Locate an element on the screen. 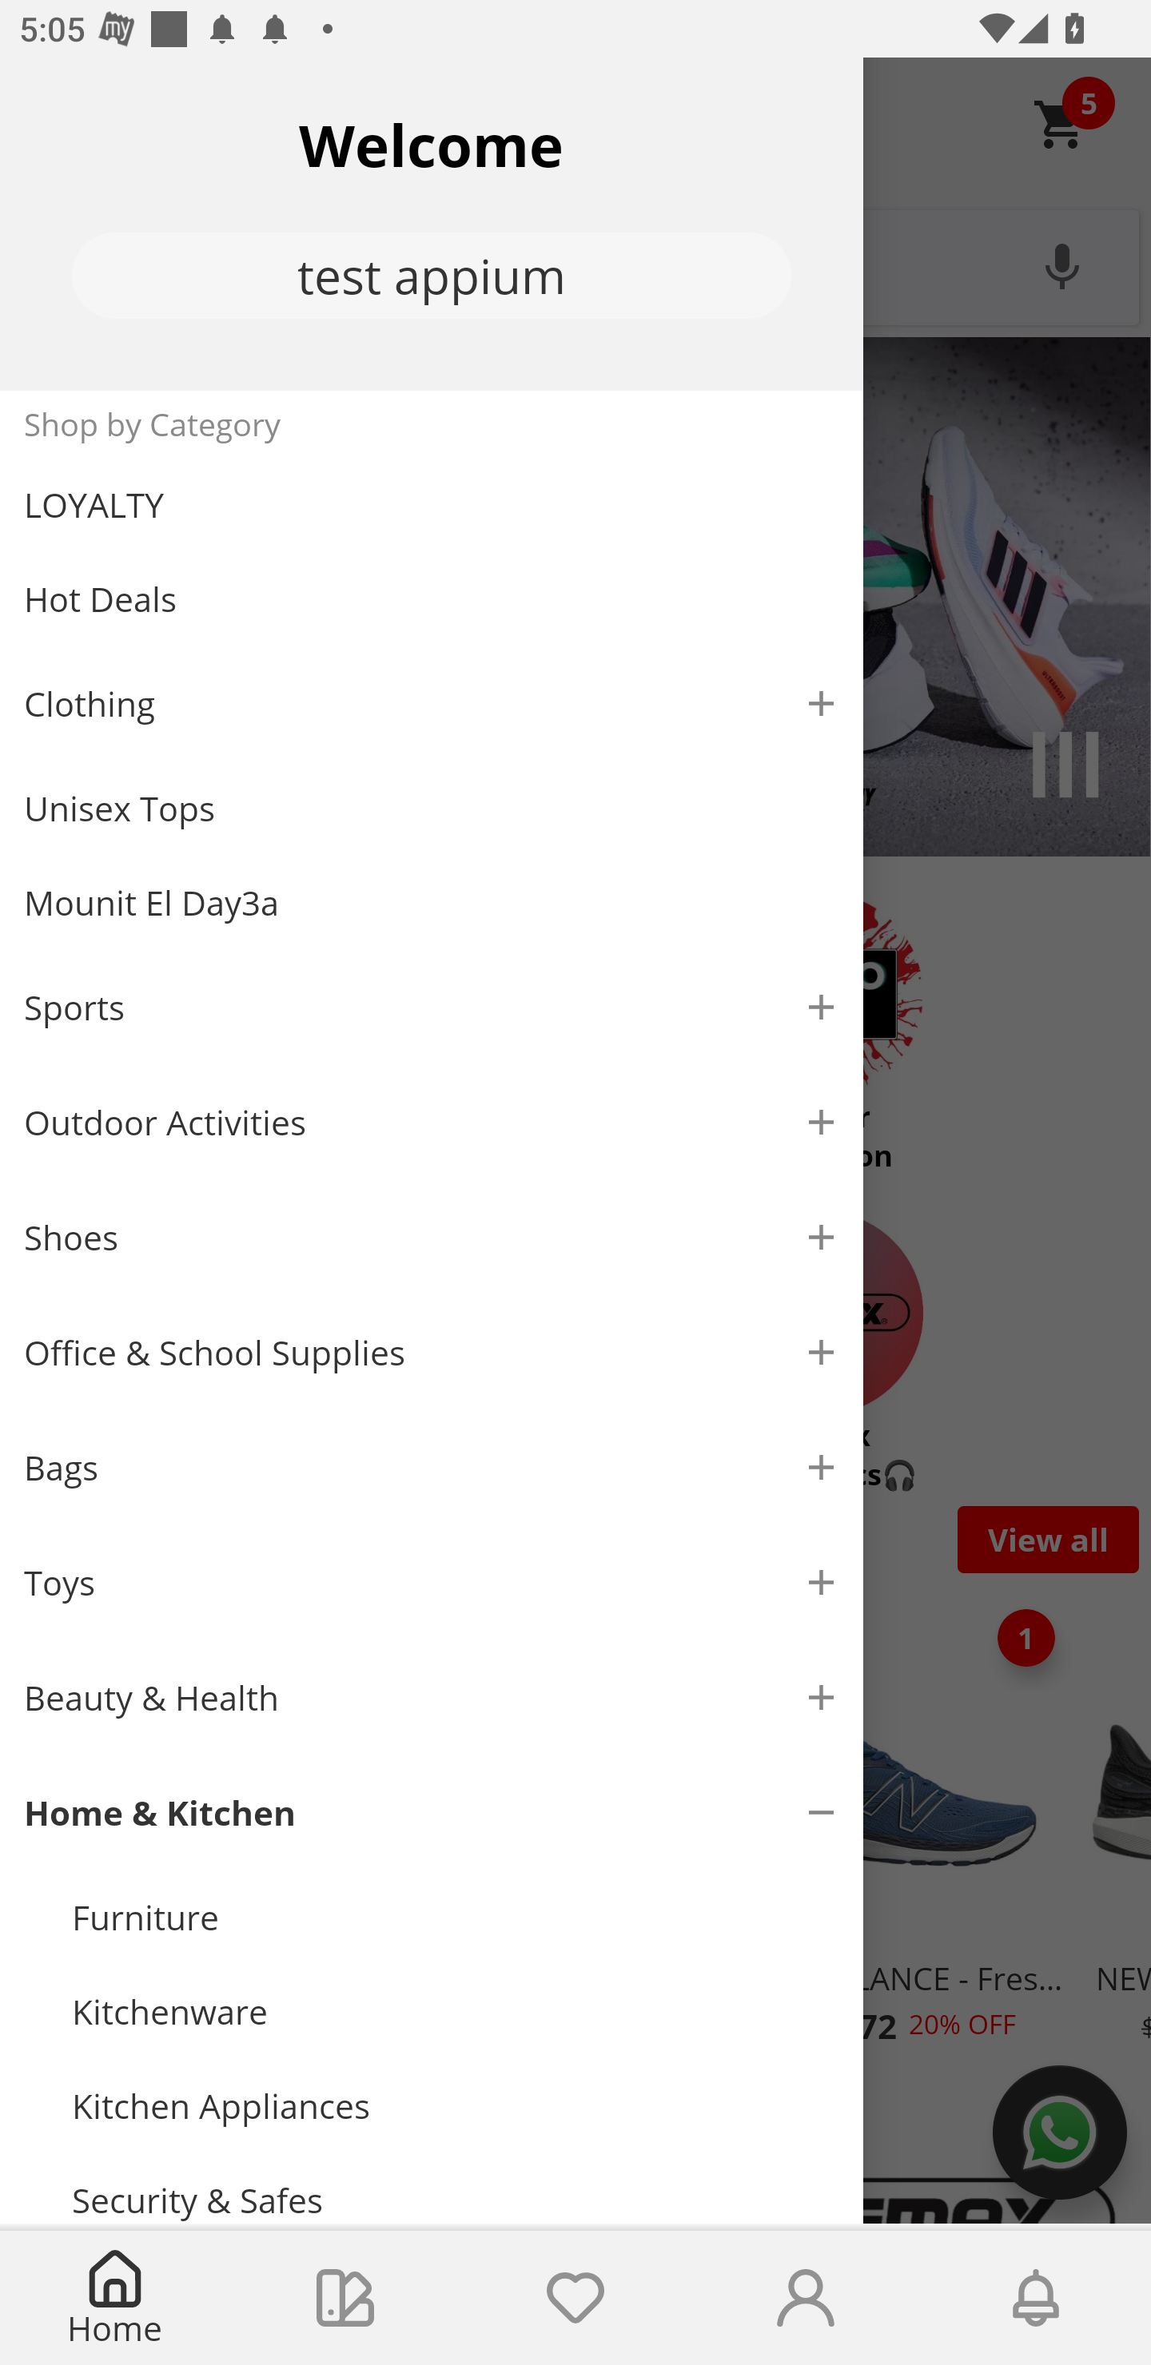  Furniture is located at coordinates (456, 1918).